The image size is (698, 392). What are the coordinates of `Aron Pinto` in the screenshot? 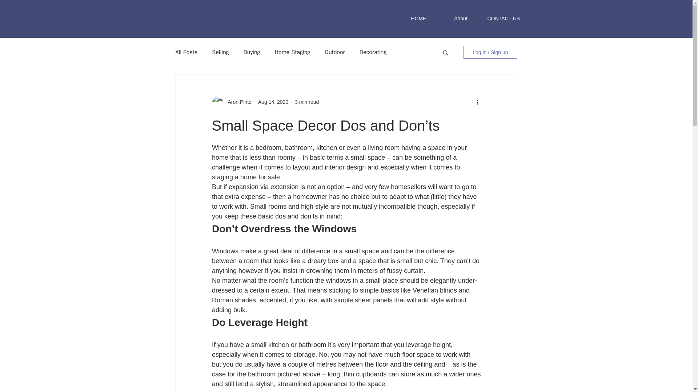 It's located at (237, 102).